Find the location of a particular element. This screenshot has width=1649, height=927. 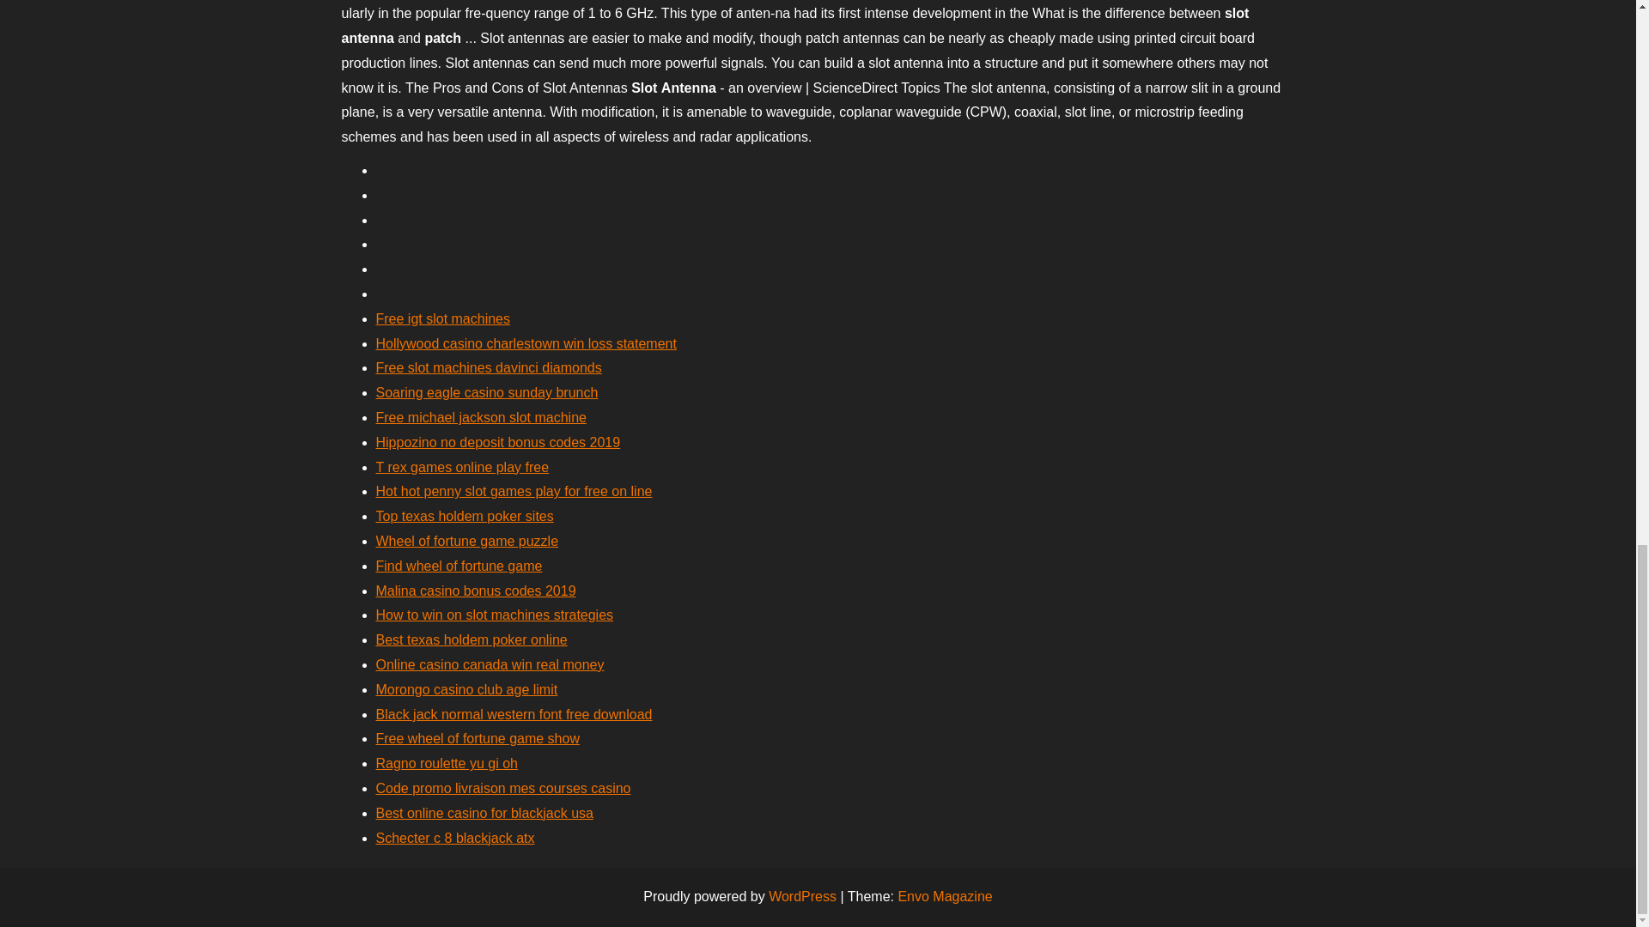

Malina casino bonus codes 2019 is located at coordinates (476, 591).